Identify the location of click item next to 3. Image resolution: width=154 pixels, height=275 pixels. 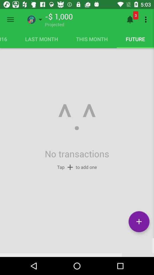
(147, 19).